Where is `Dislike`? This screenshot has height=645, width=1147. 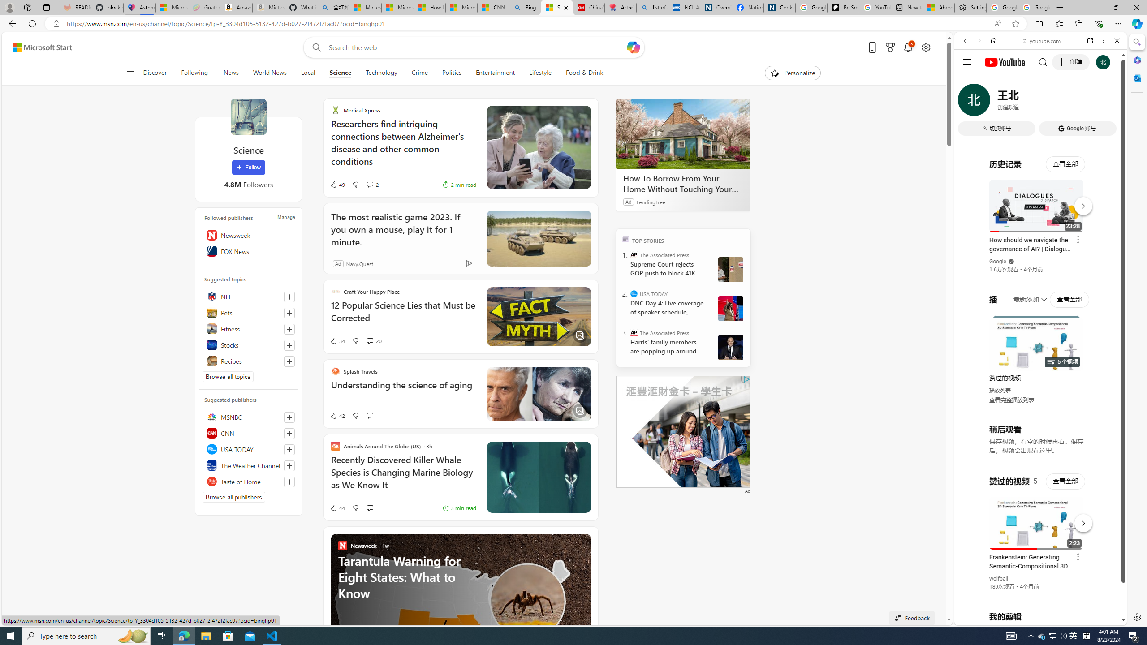 Dislike is located at coordinates (355, 508).